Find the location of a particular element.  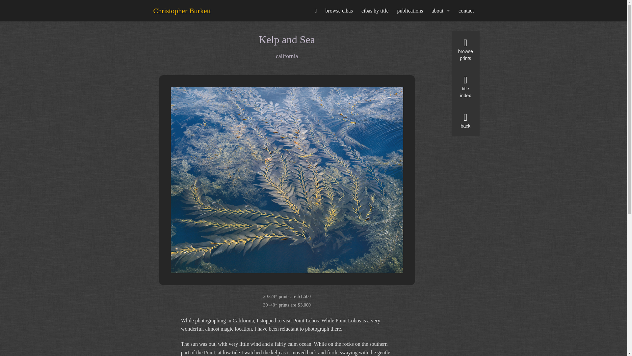

about our cibas is located at coordinates (440, 71).